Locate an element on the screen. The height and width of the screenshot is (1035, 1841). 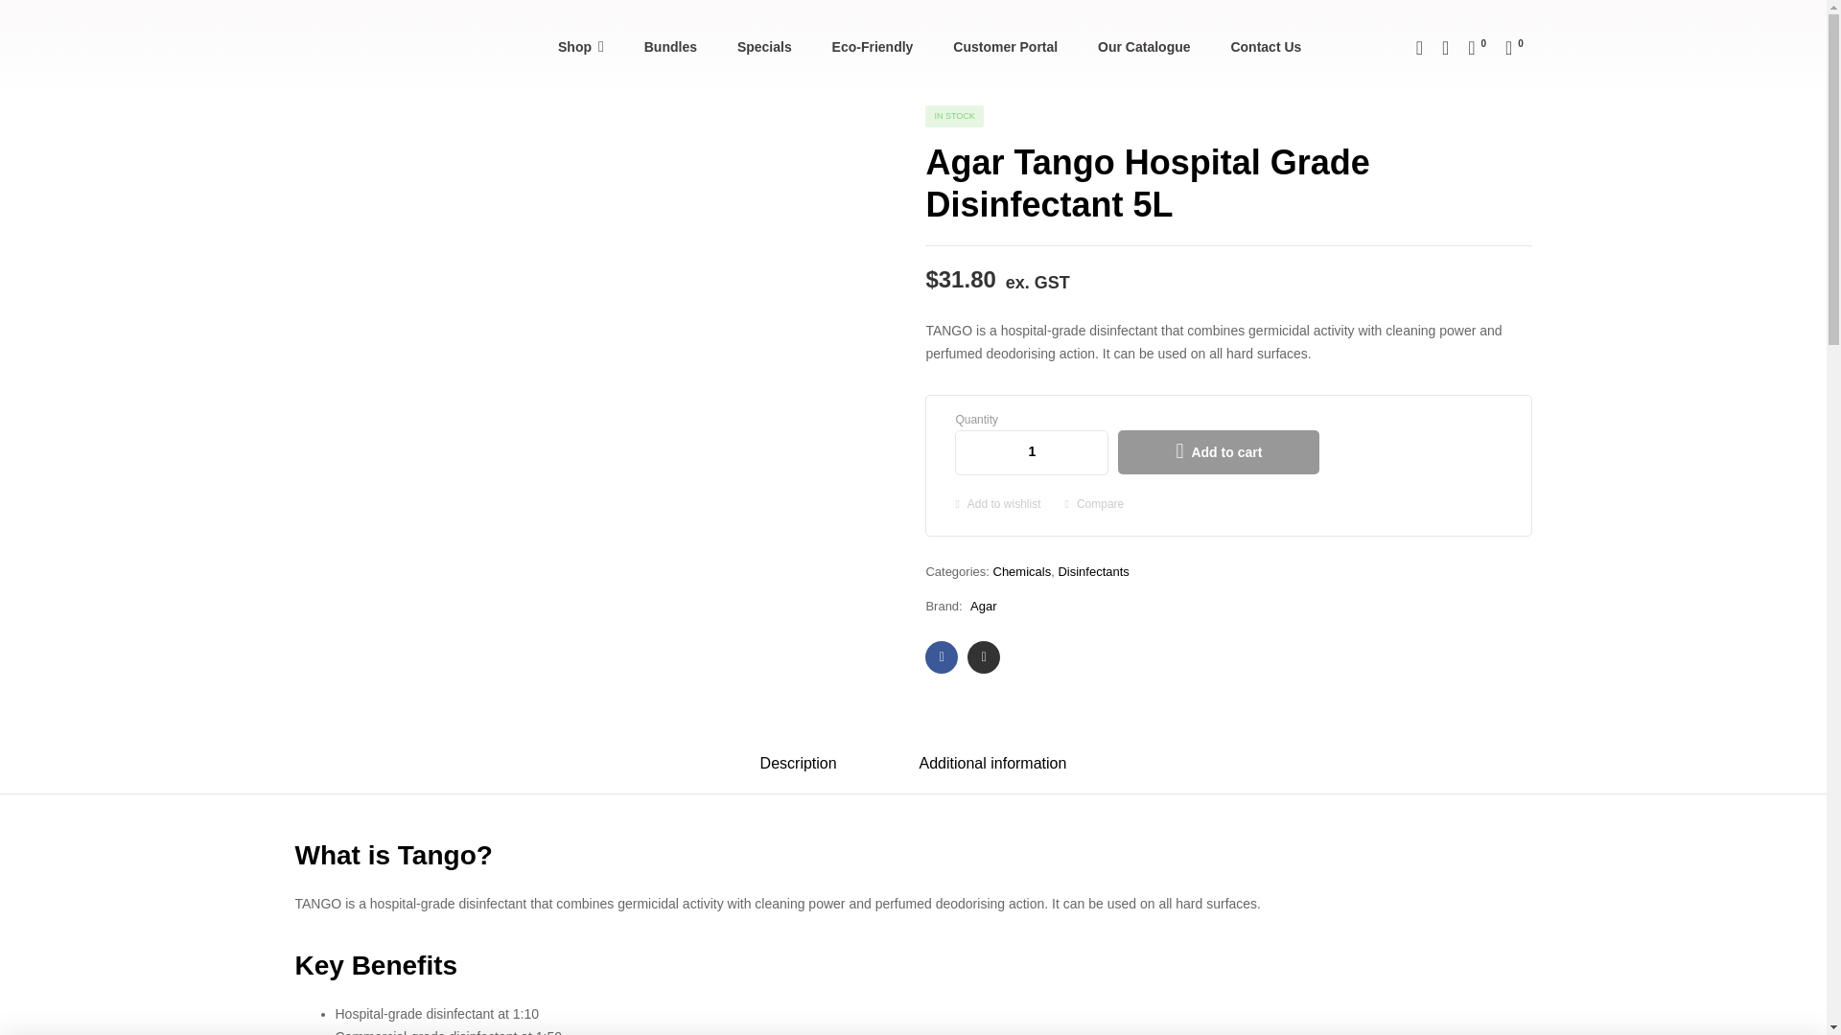
View brand is located at coordinates (982, 606).